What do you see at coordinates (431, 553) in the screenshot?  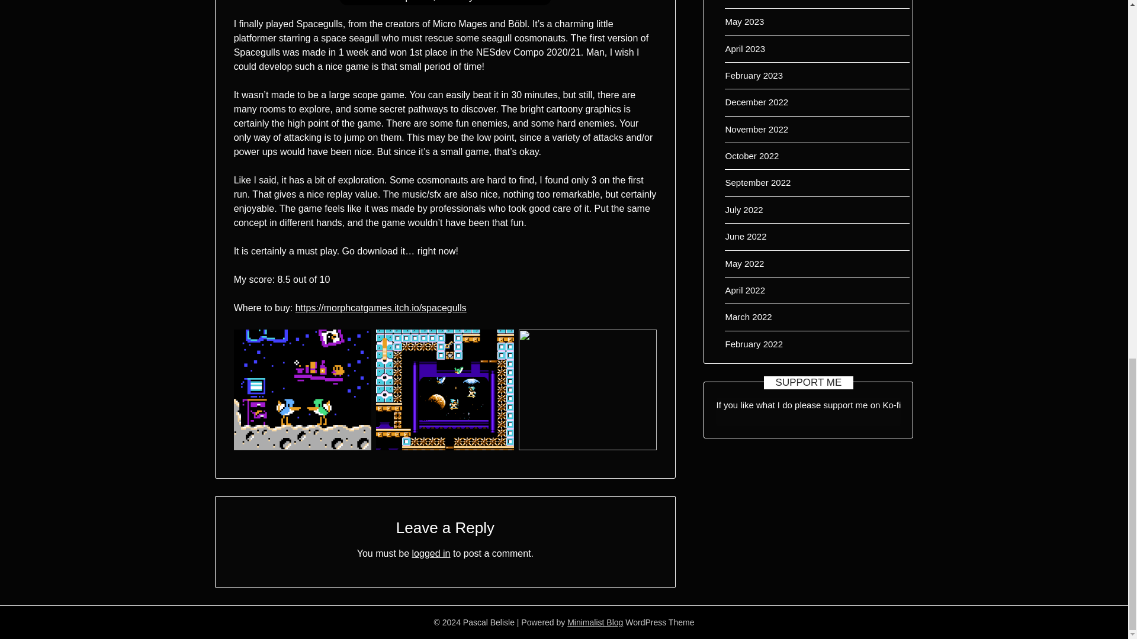 I see `logged in` at bounding box center [431, 553].